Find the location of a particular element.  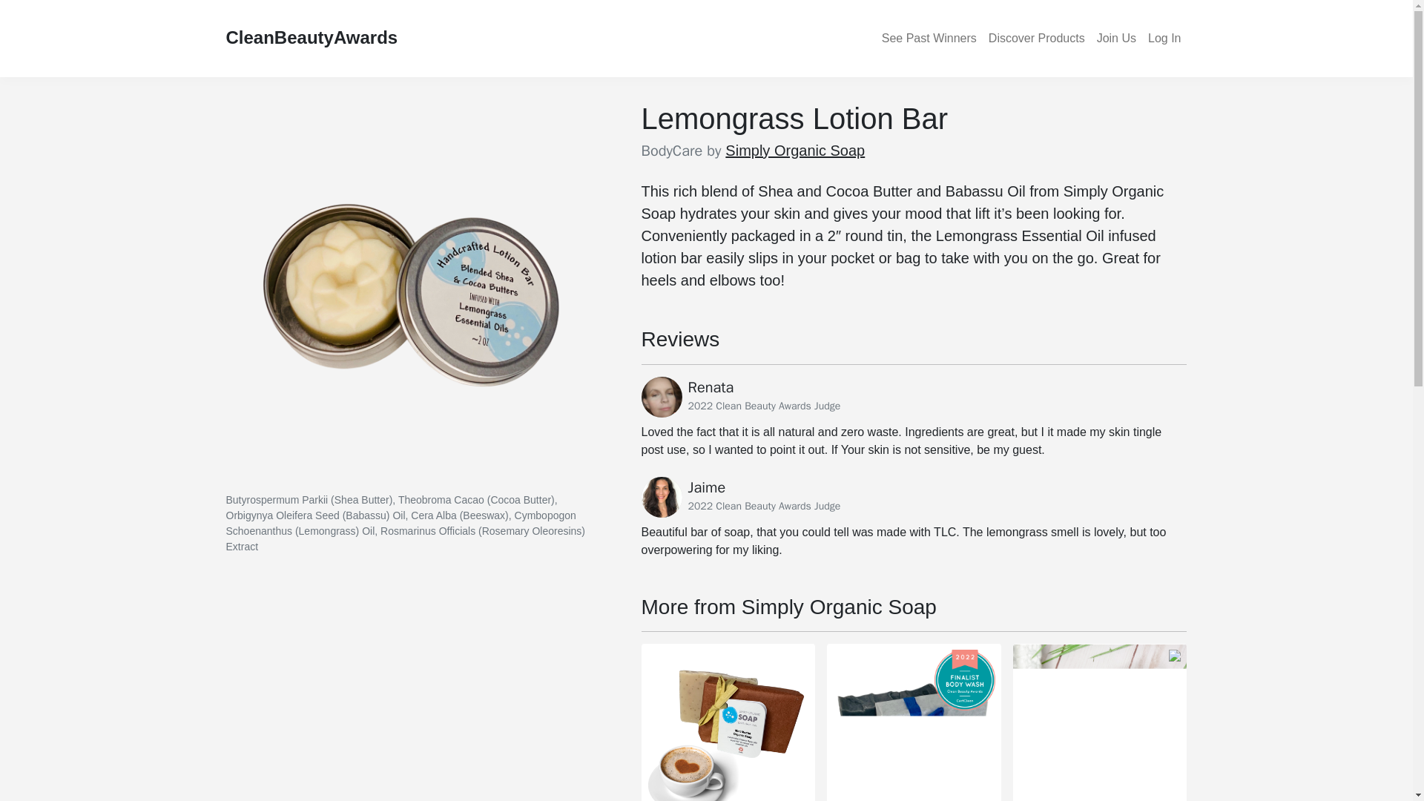

See Past Winners is located at coordinates (929, 39).